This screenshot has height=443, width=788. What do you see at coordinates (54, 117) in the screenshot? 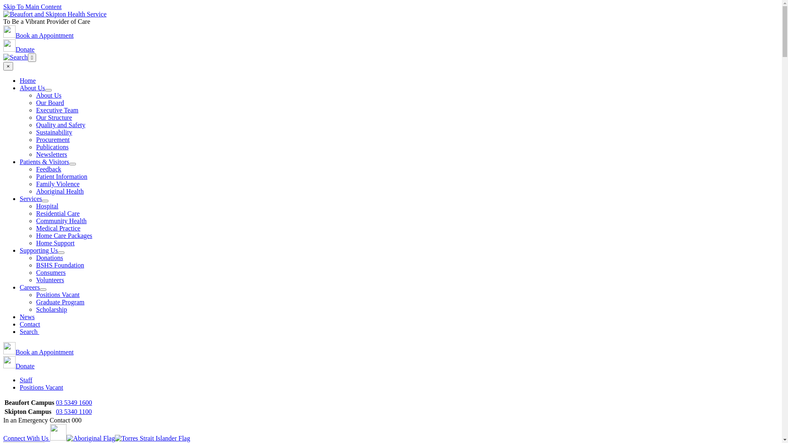
I see `Our Structure` at bounding box center [54, 117].